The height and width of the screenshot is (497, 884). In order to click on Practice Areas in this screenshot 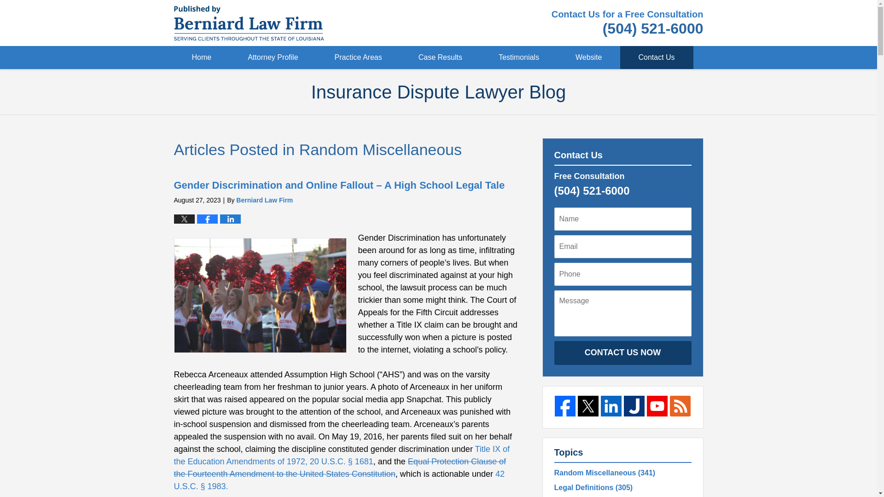, I will do `click(358, 58)`.